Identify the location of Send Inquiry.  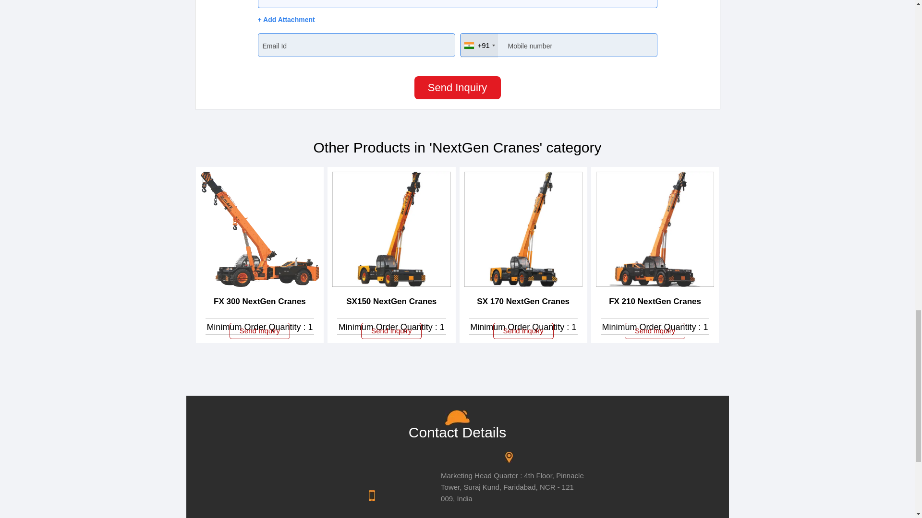
(457, 87).